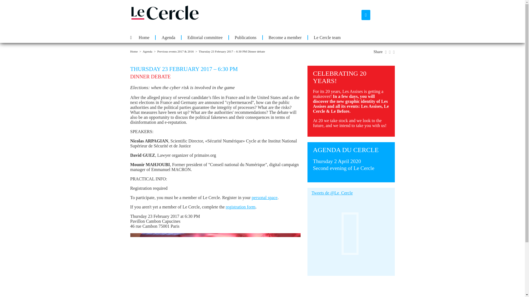 Image resolution: width=529 pixels, height=297 pixels. I want to click on Home, so click(134, 51).